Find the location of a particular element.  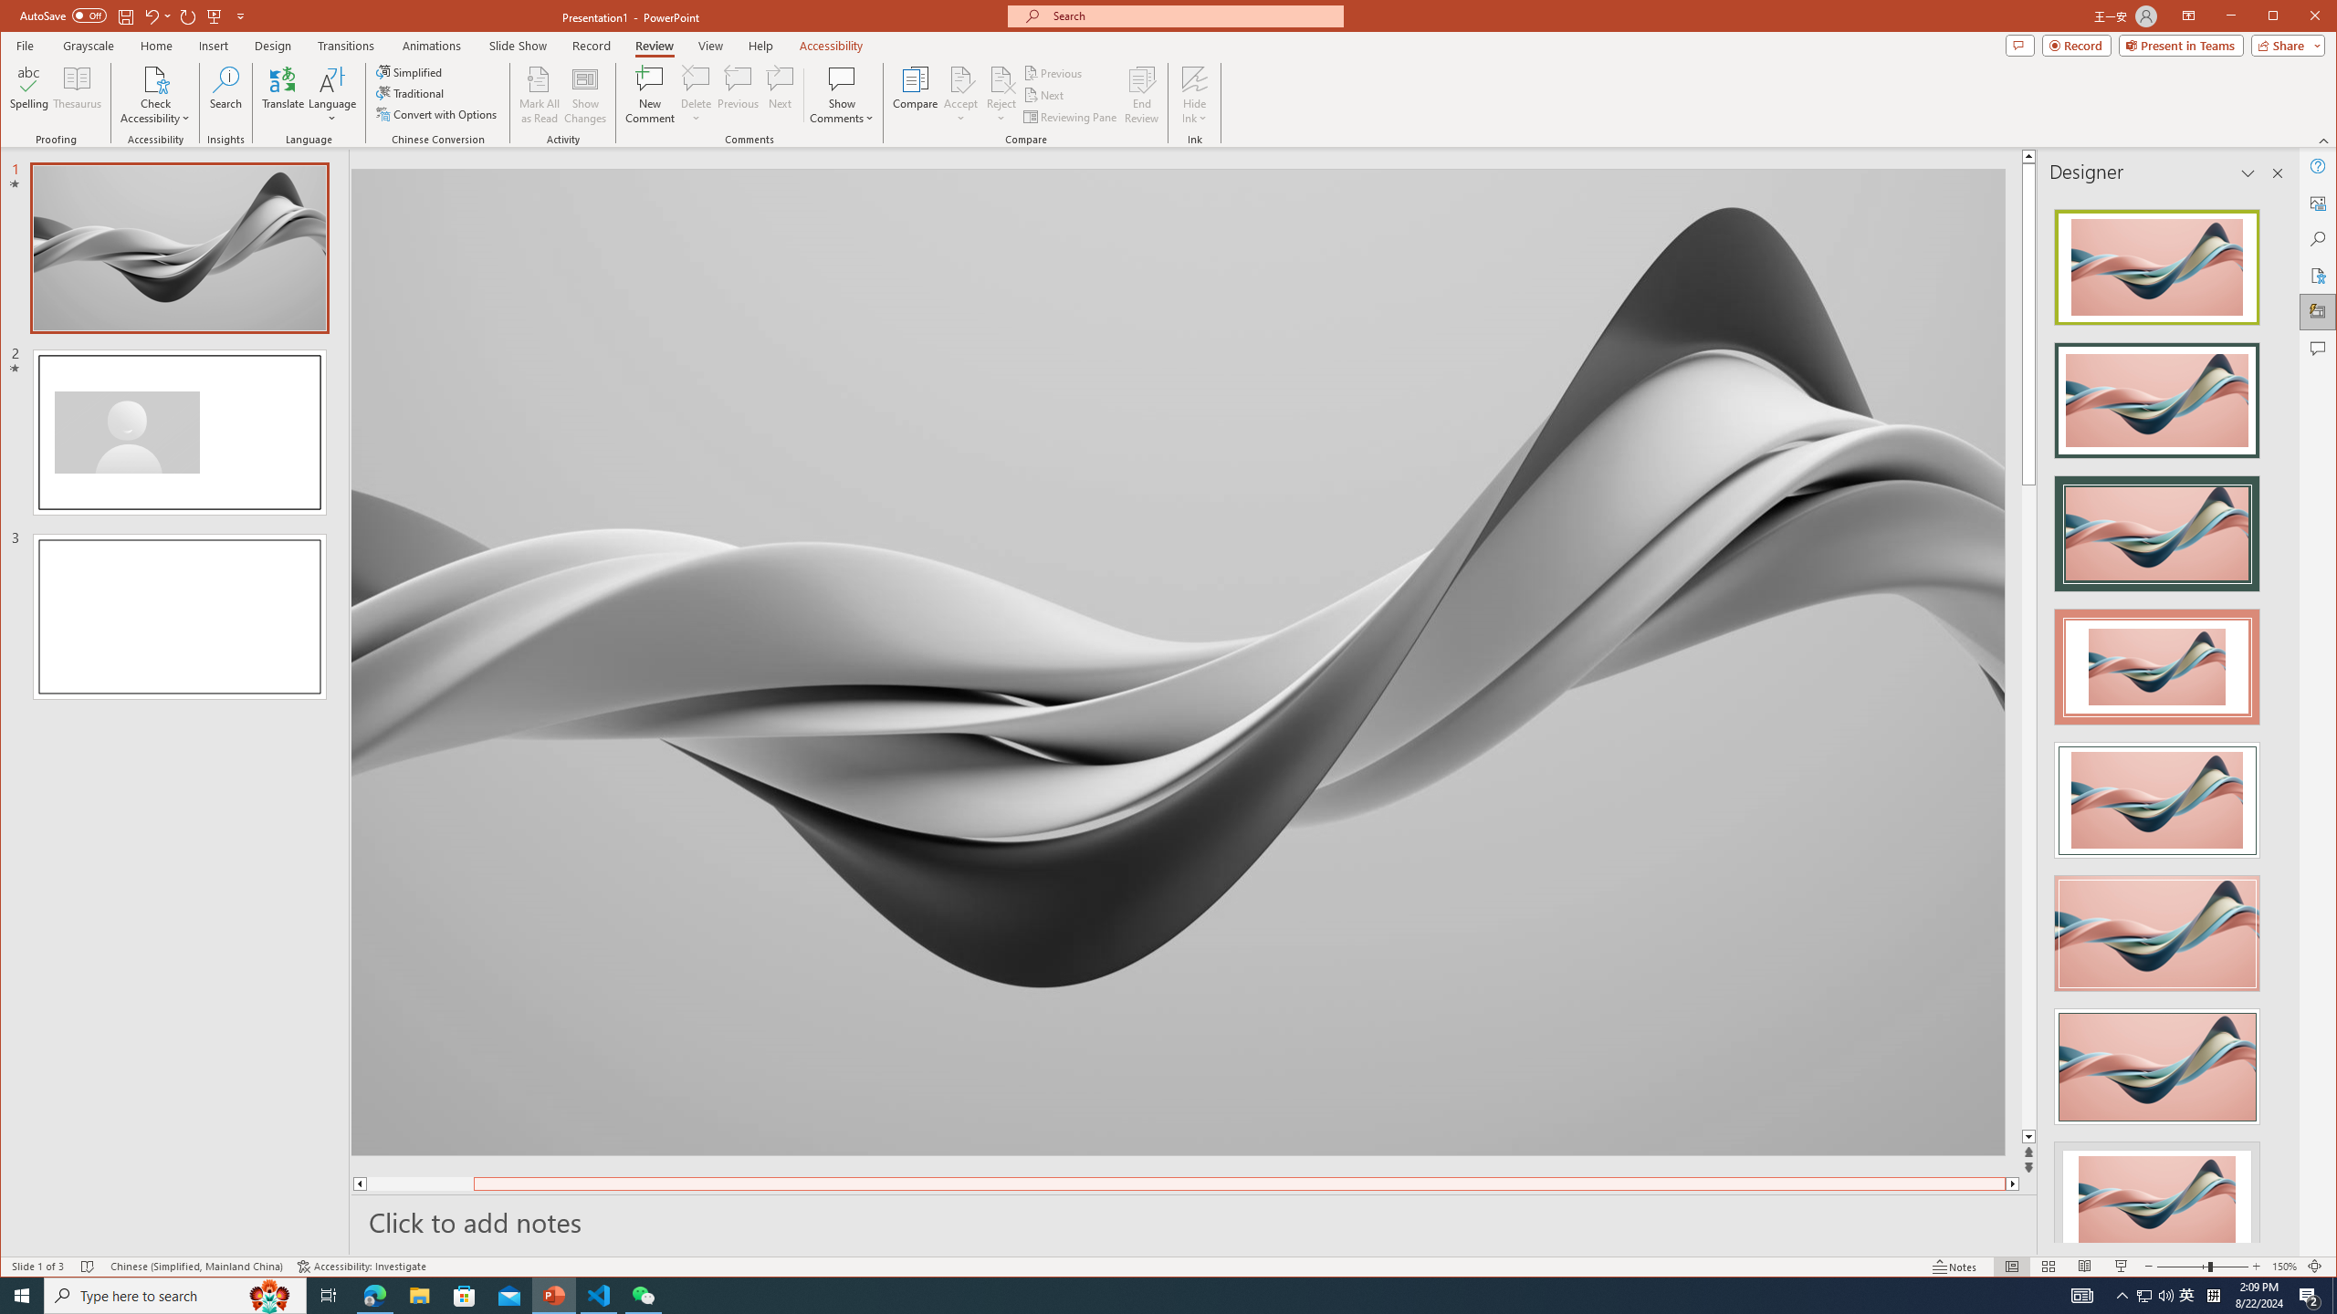

Class: NetUIScrollBar is located at coordinates (2276, 719).